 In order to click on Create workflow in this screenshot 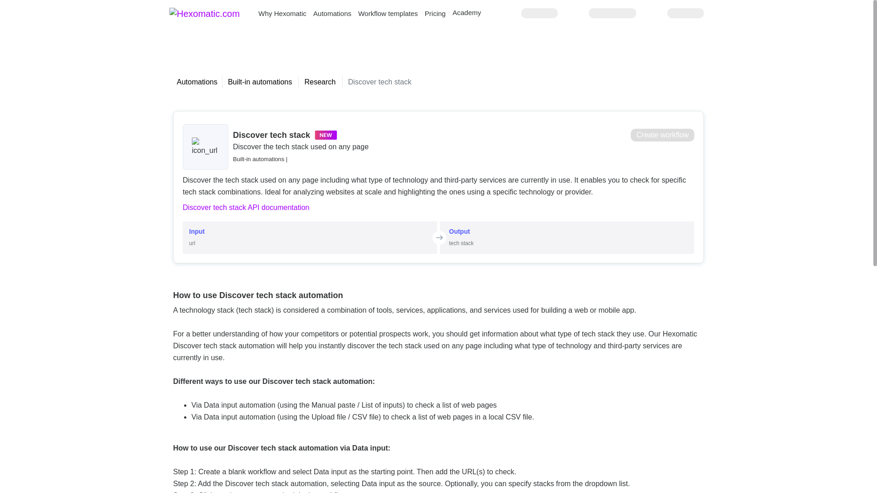, I will do `click(662, 135)`.